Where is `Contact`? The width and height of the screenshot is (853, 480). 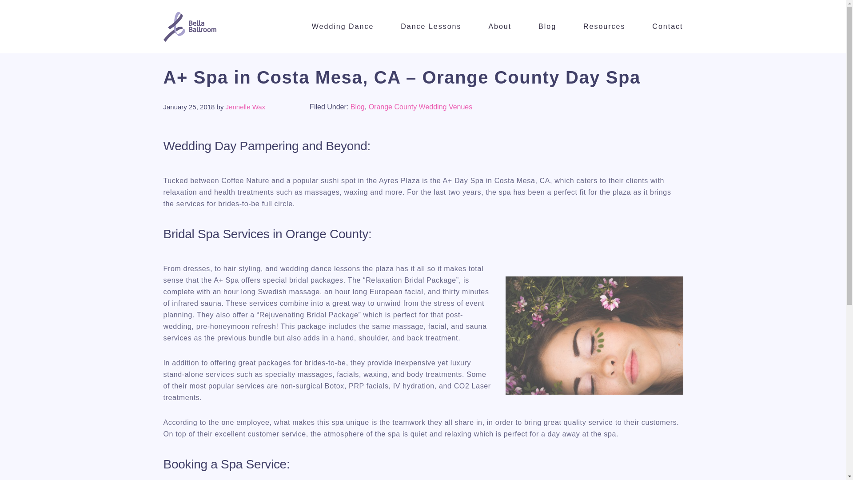 Contact is located at coordinates (667, 27).